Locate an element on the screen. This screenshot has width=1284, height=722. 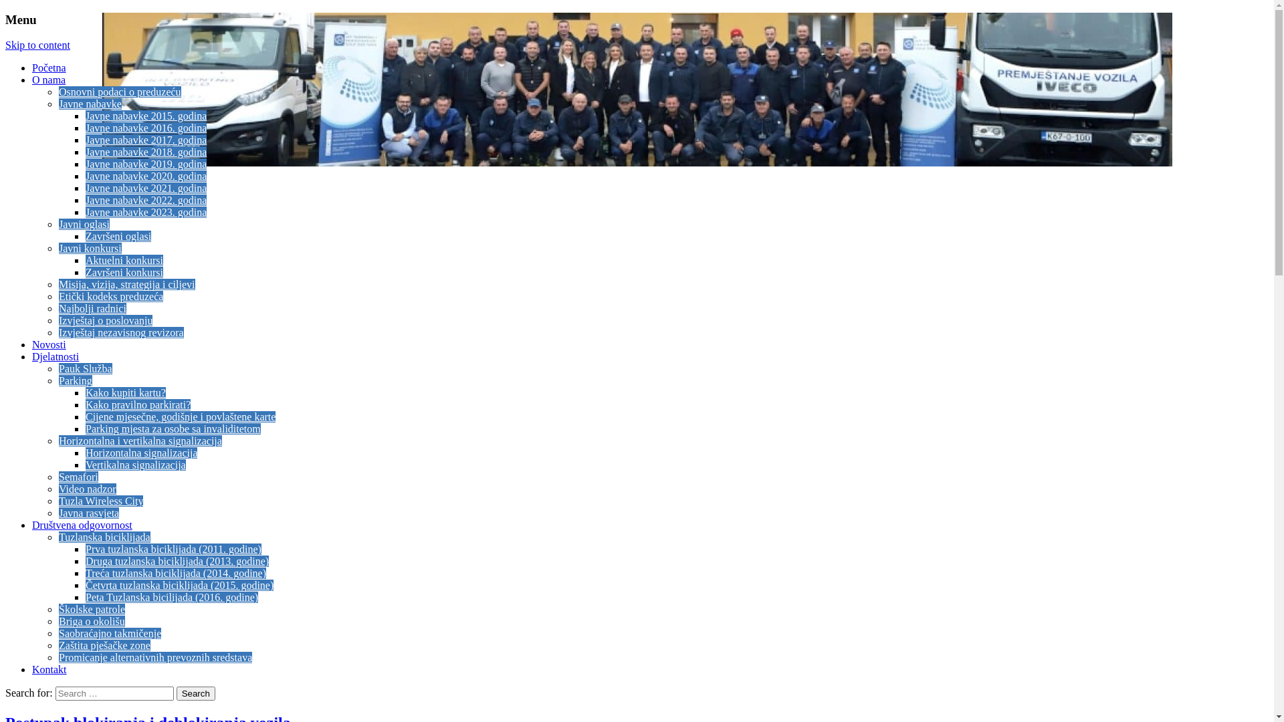
Video nadzor is located at coordinates (88, 489).